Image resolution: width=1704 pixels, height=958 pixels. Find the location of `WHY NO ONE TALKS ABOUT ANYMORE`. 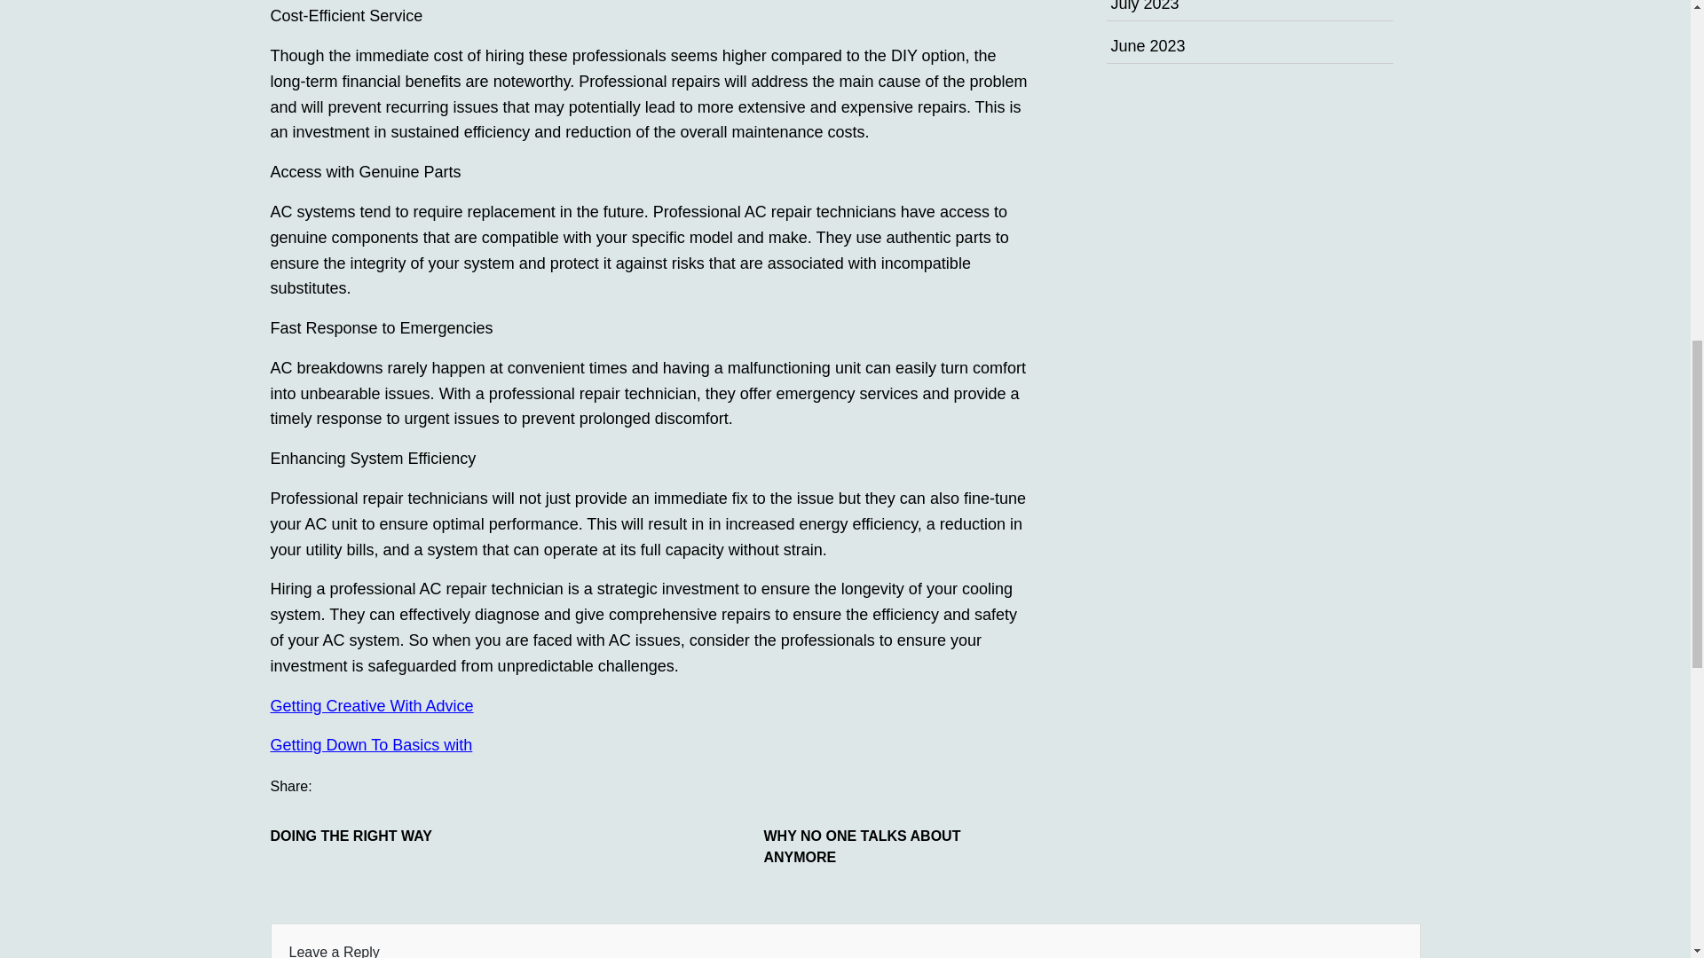

WHY NO ONE TALKS ABOUT ANYMORE is located at coordinates (896, 846).